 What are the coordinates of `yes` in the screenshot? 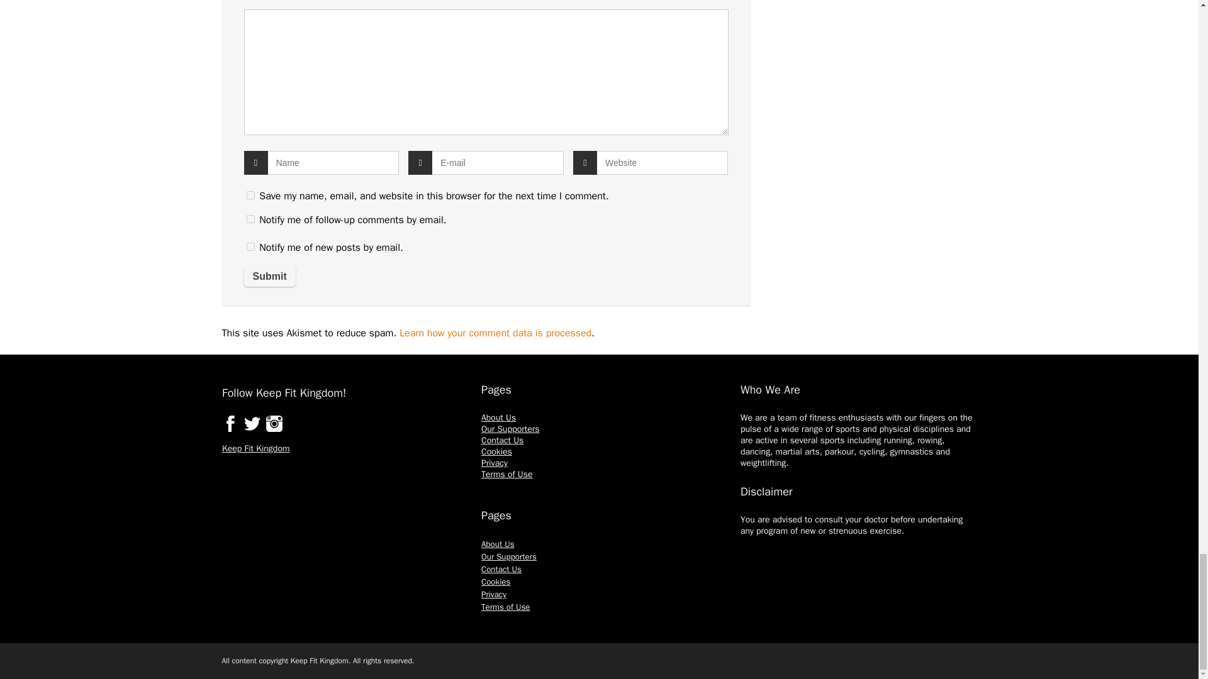 It's located at (250, 195).